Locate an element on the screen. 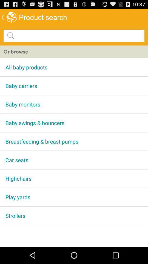 This screenshot has width=148, height=264. click icon below the car seats item is located at coordinates (74, 178).